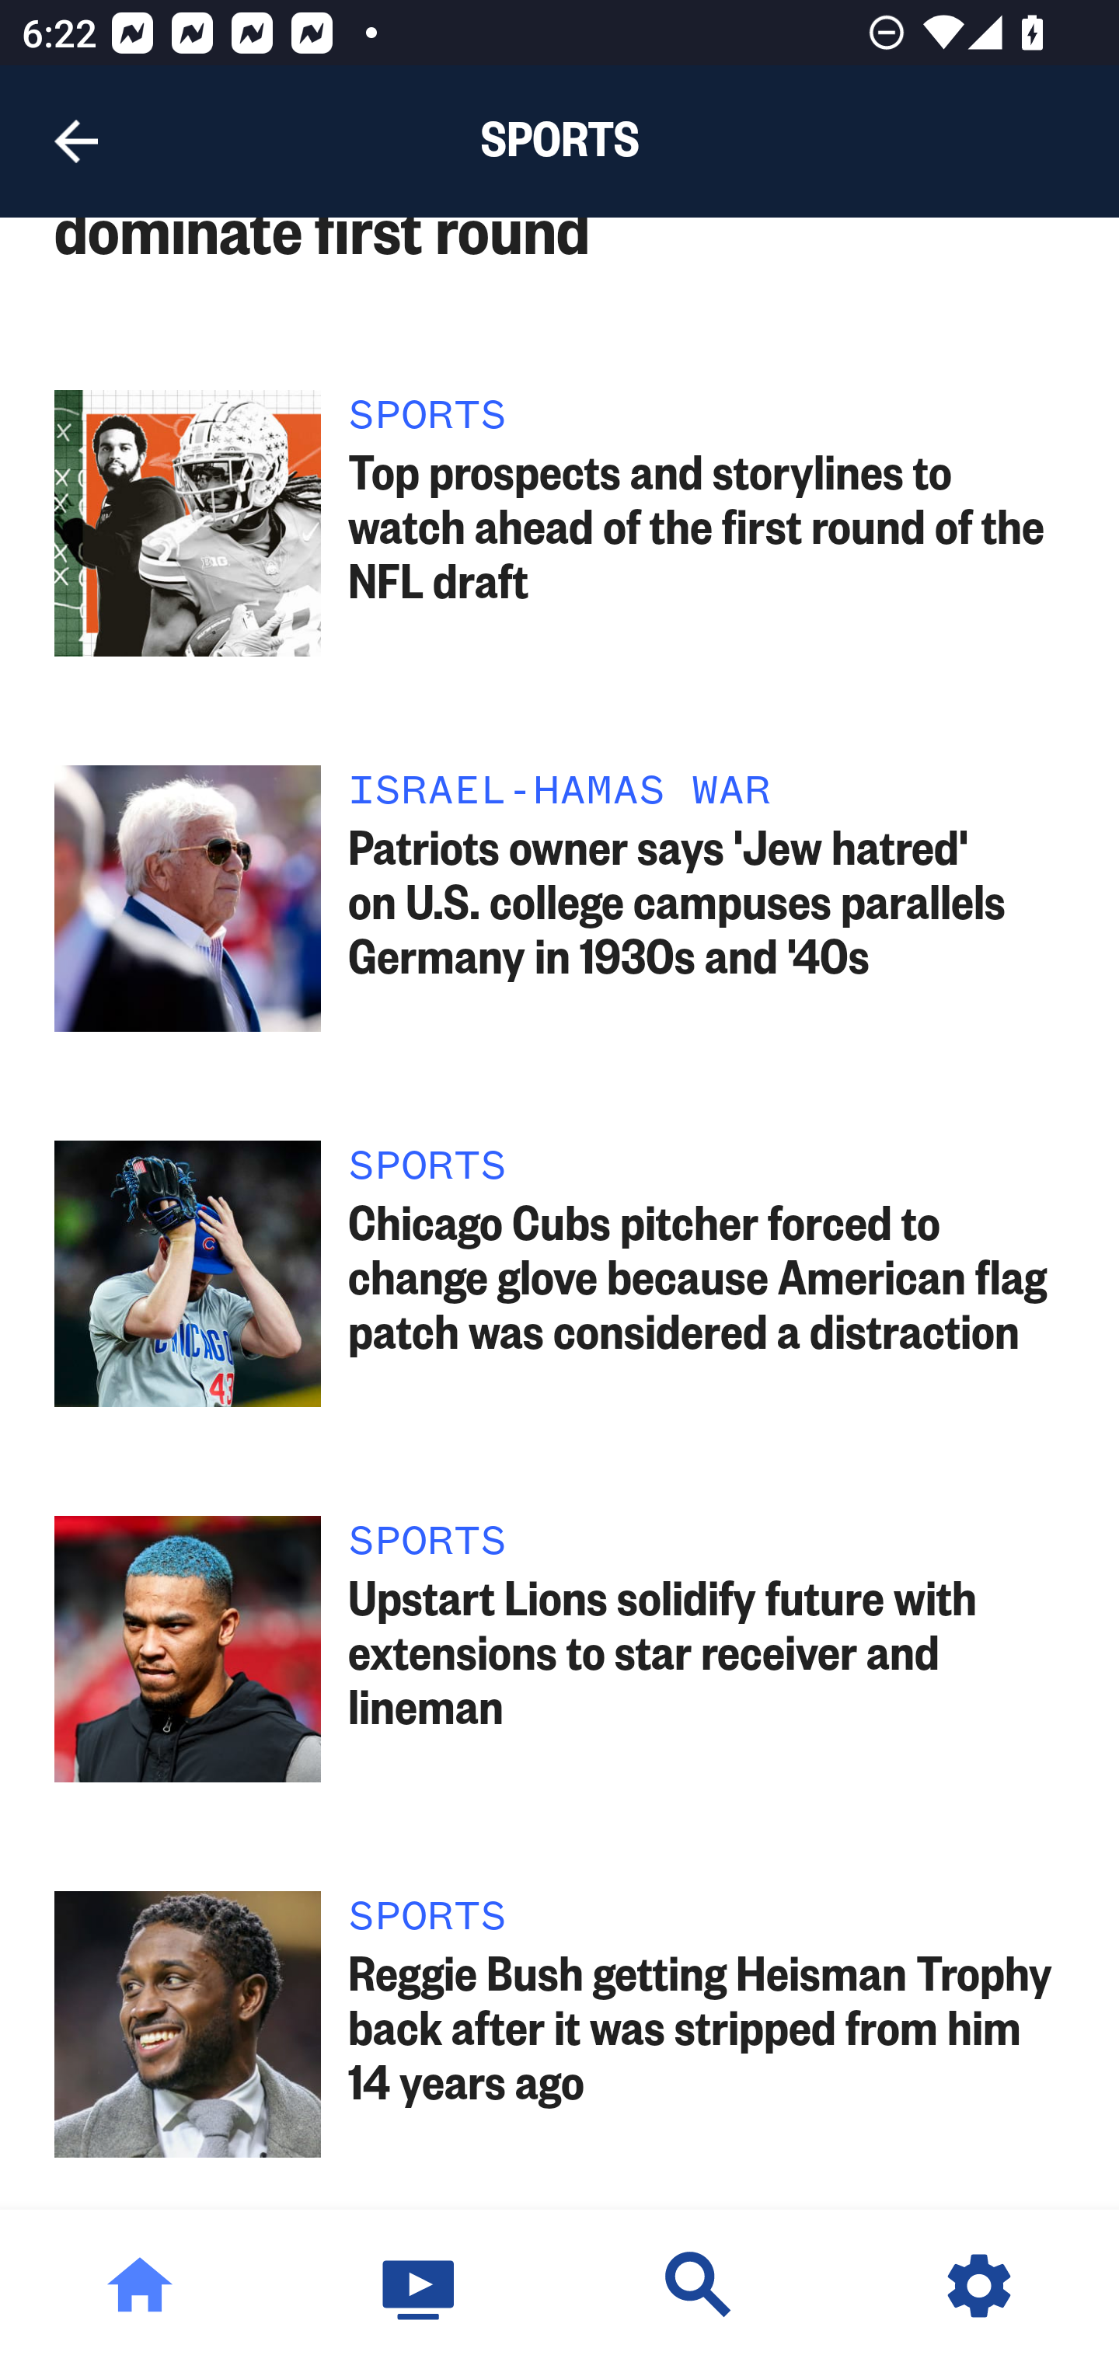 The width and height of the screenshot is (1119, 2362). Describe the element at coordinates (76, 141) in the screenshot. I see `Navigate up` at that location.